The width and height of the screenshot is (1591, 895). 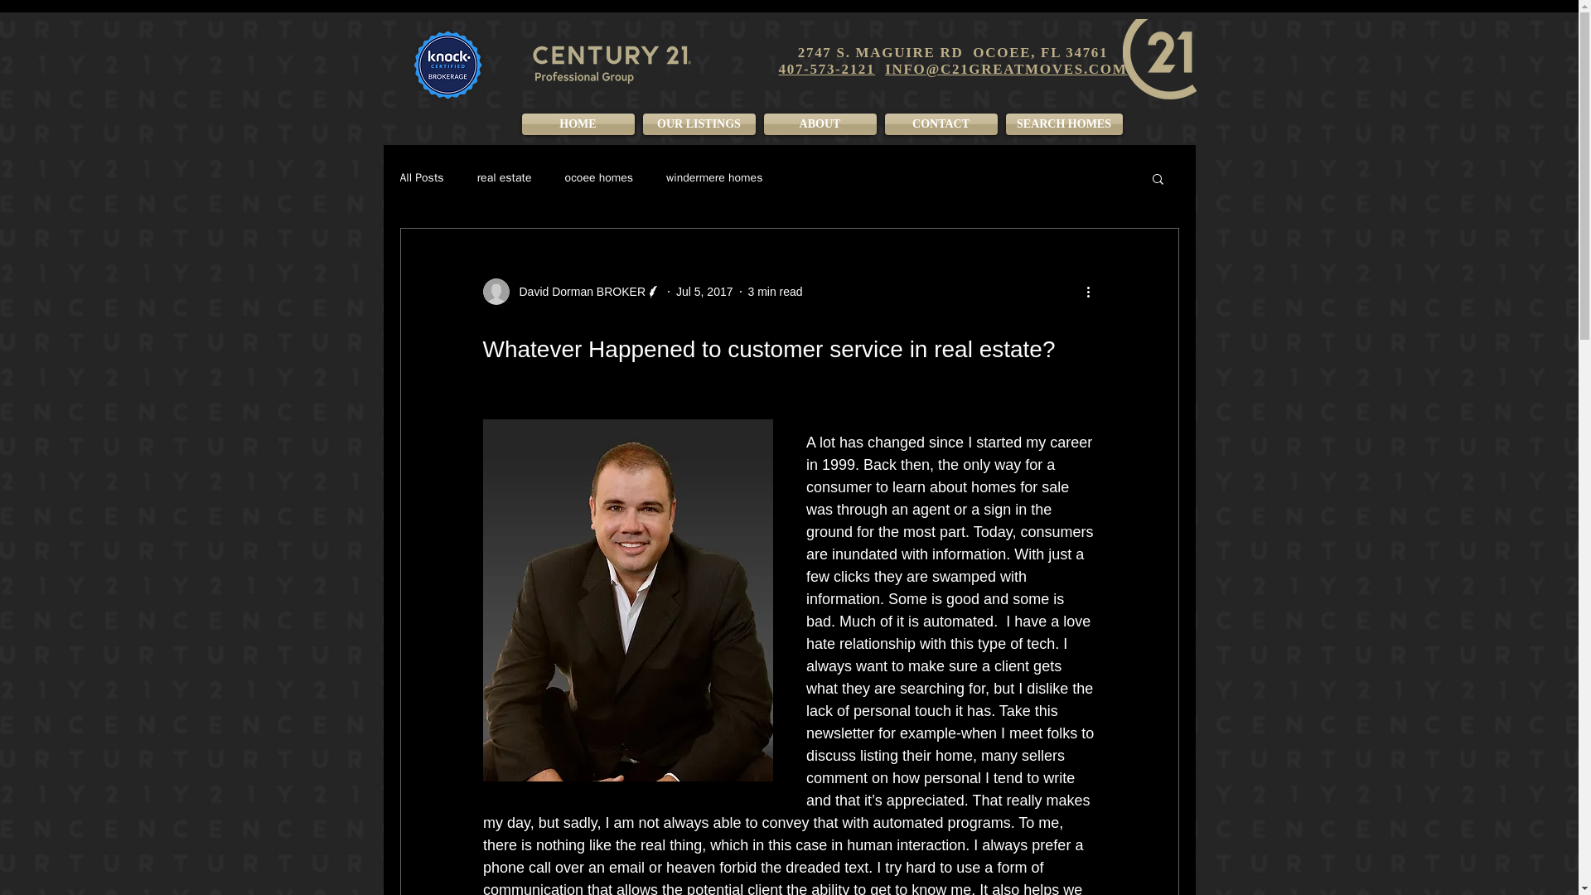 What do you see at coordinates (774, 292) in the screenshot?
I see `3 min read` at bounding box center [774, 292].